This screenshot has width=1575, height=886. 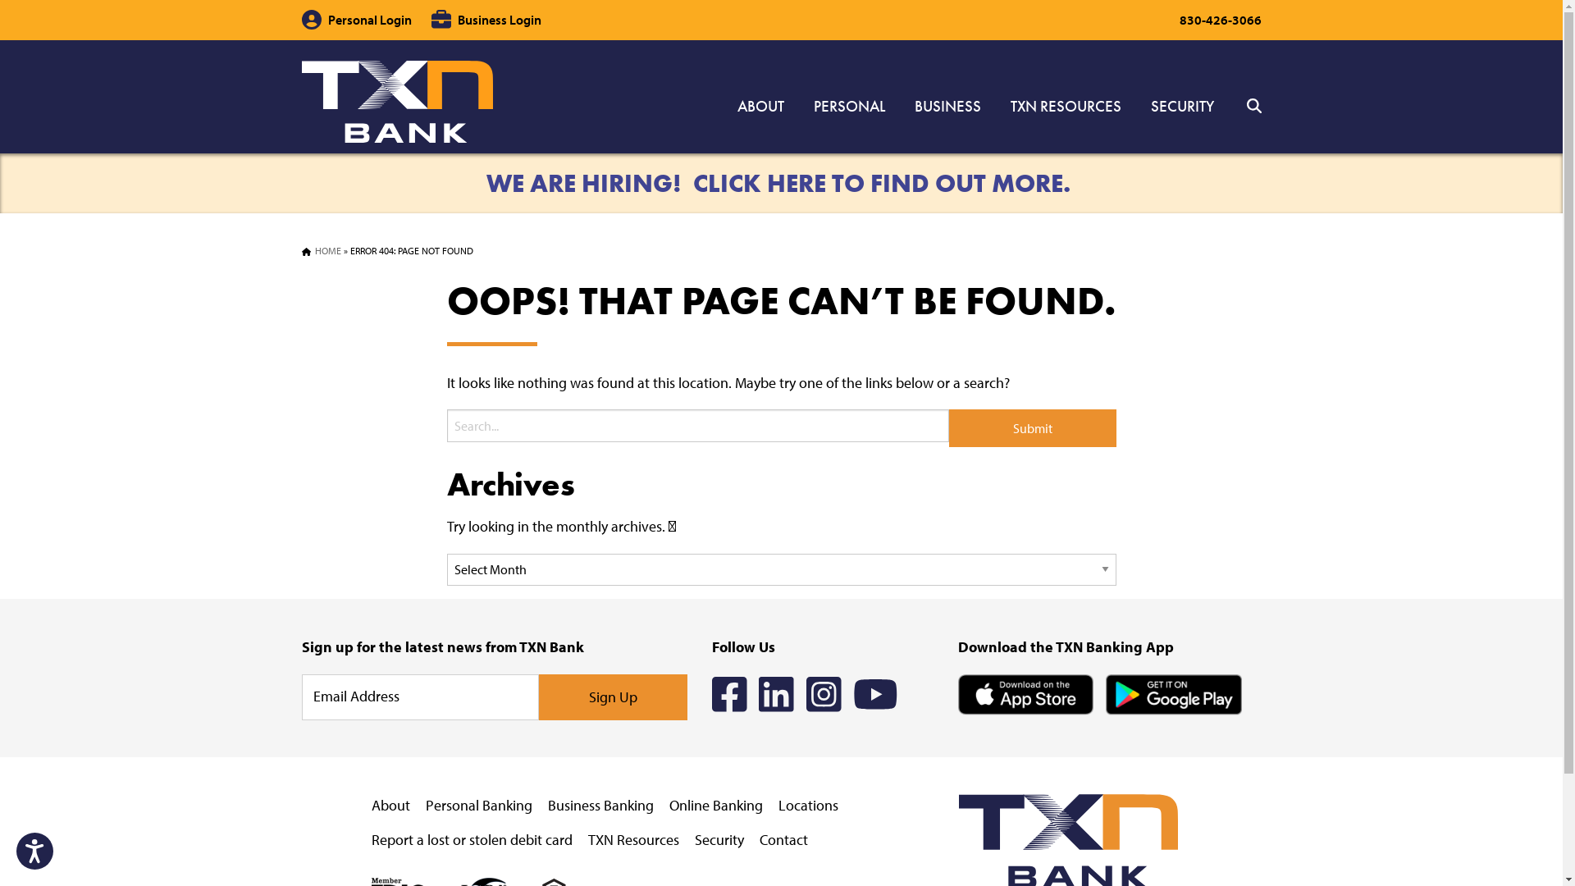 I want to click on Personal Banking, so click(x=478, y=806).